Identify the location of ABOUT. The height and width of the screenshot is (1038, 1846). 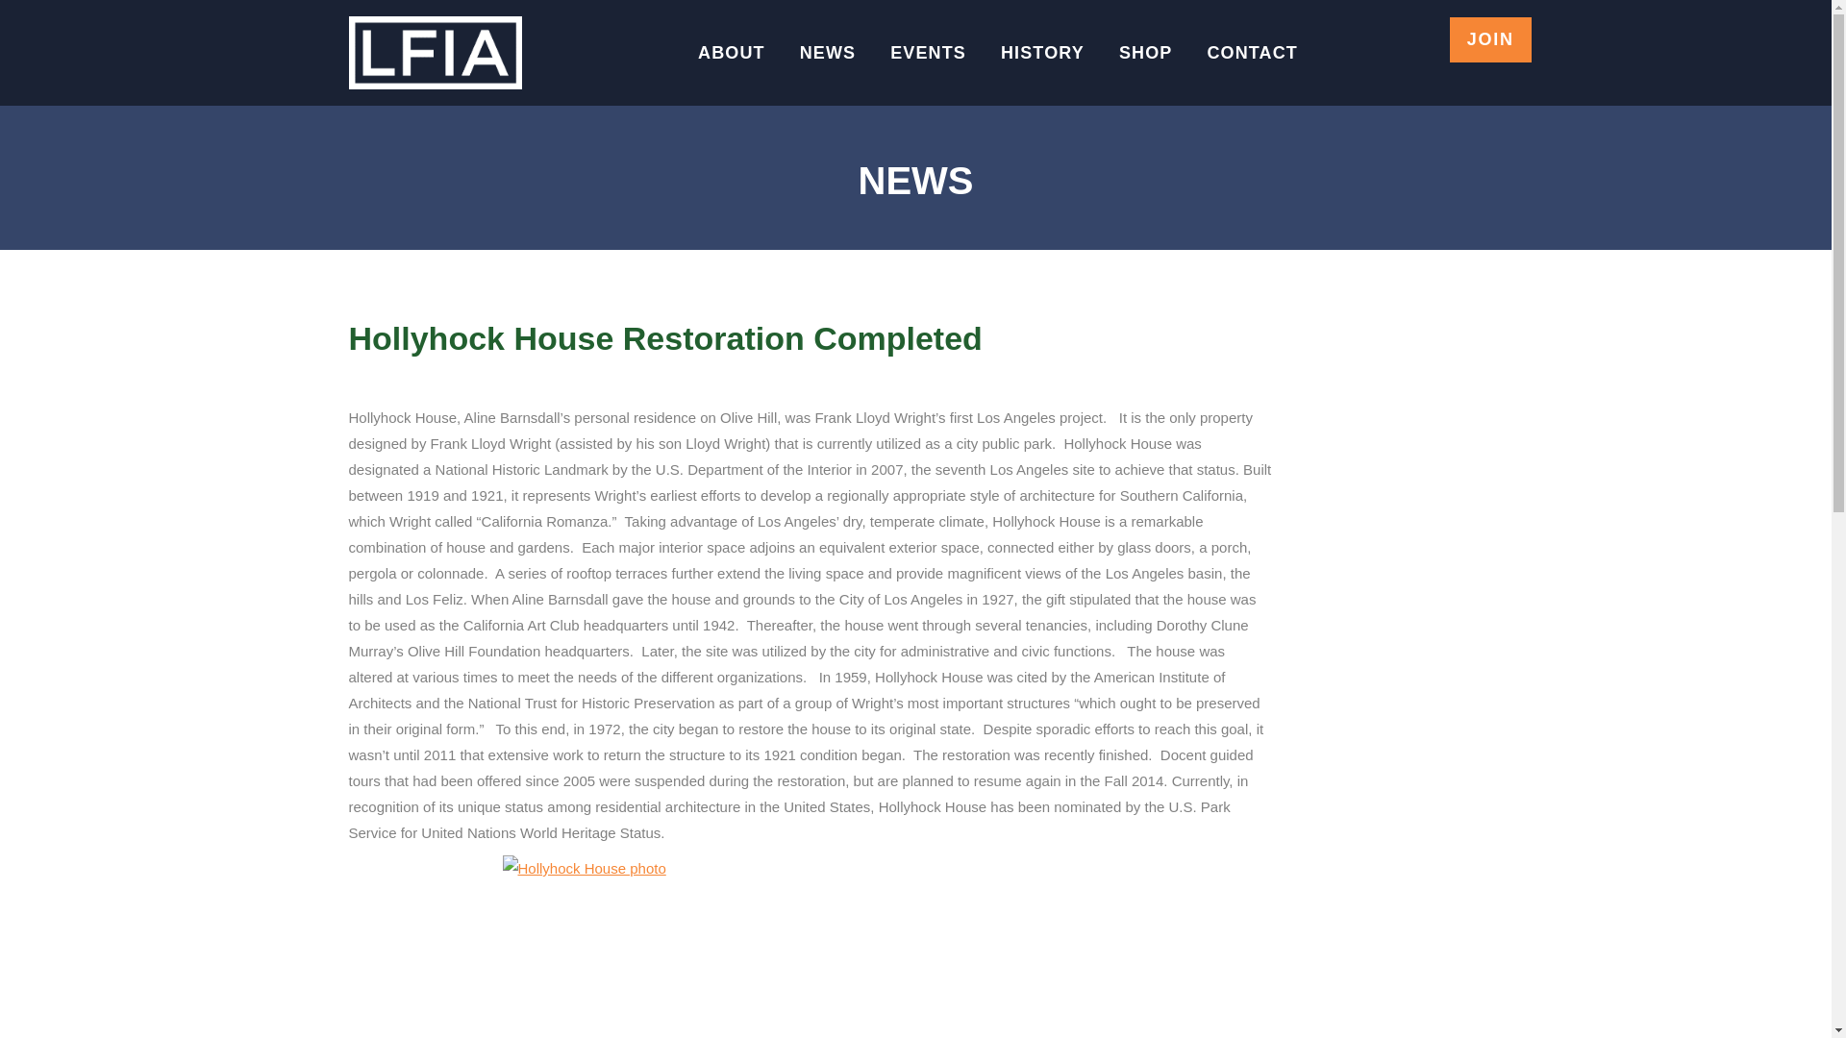
(731, 52).